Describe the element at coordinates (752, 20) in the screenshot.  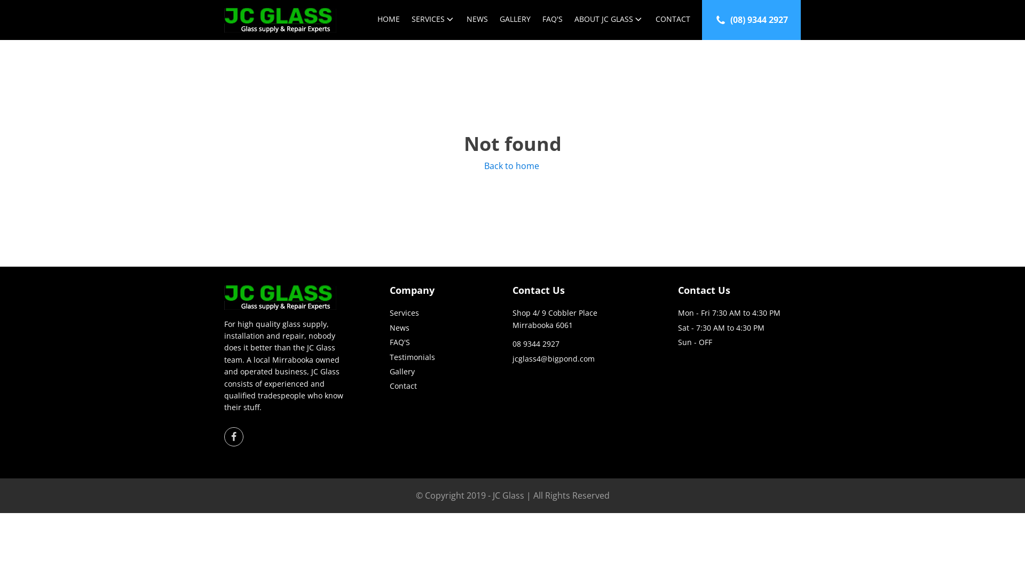
I see `(08) 9344 2927` at that location.